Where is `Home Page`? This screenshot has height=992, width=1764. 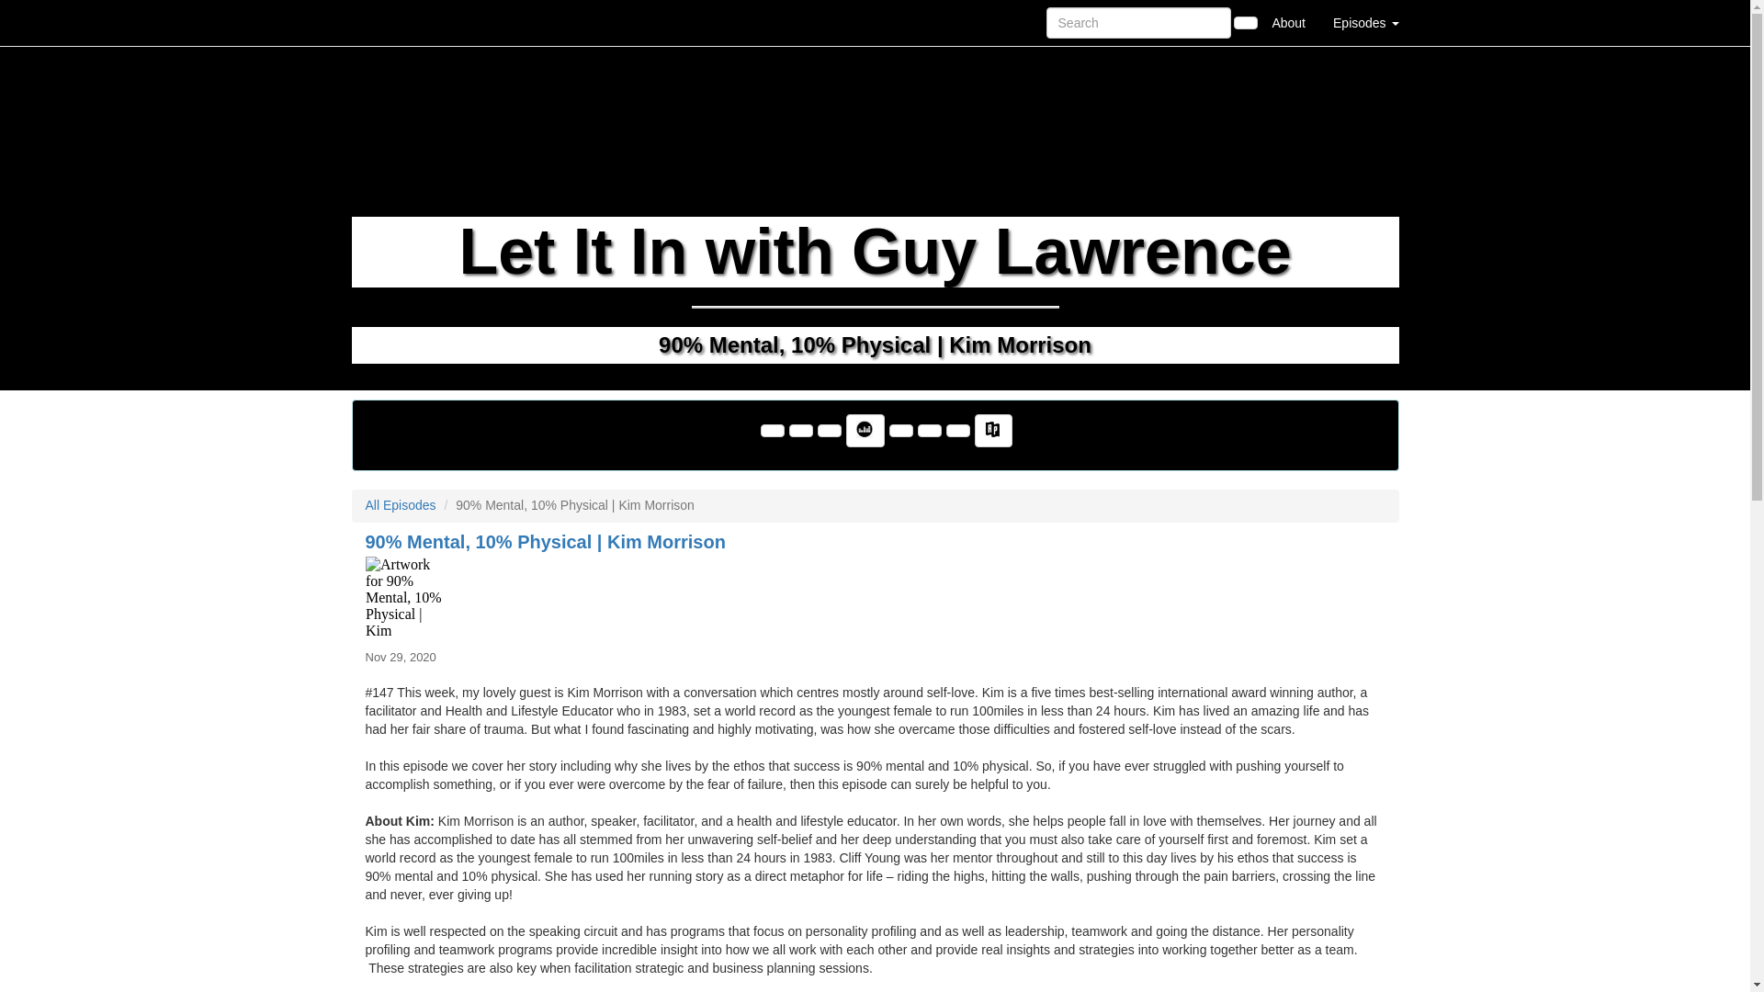 Home Page is located at coordinates (389, 22).